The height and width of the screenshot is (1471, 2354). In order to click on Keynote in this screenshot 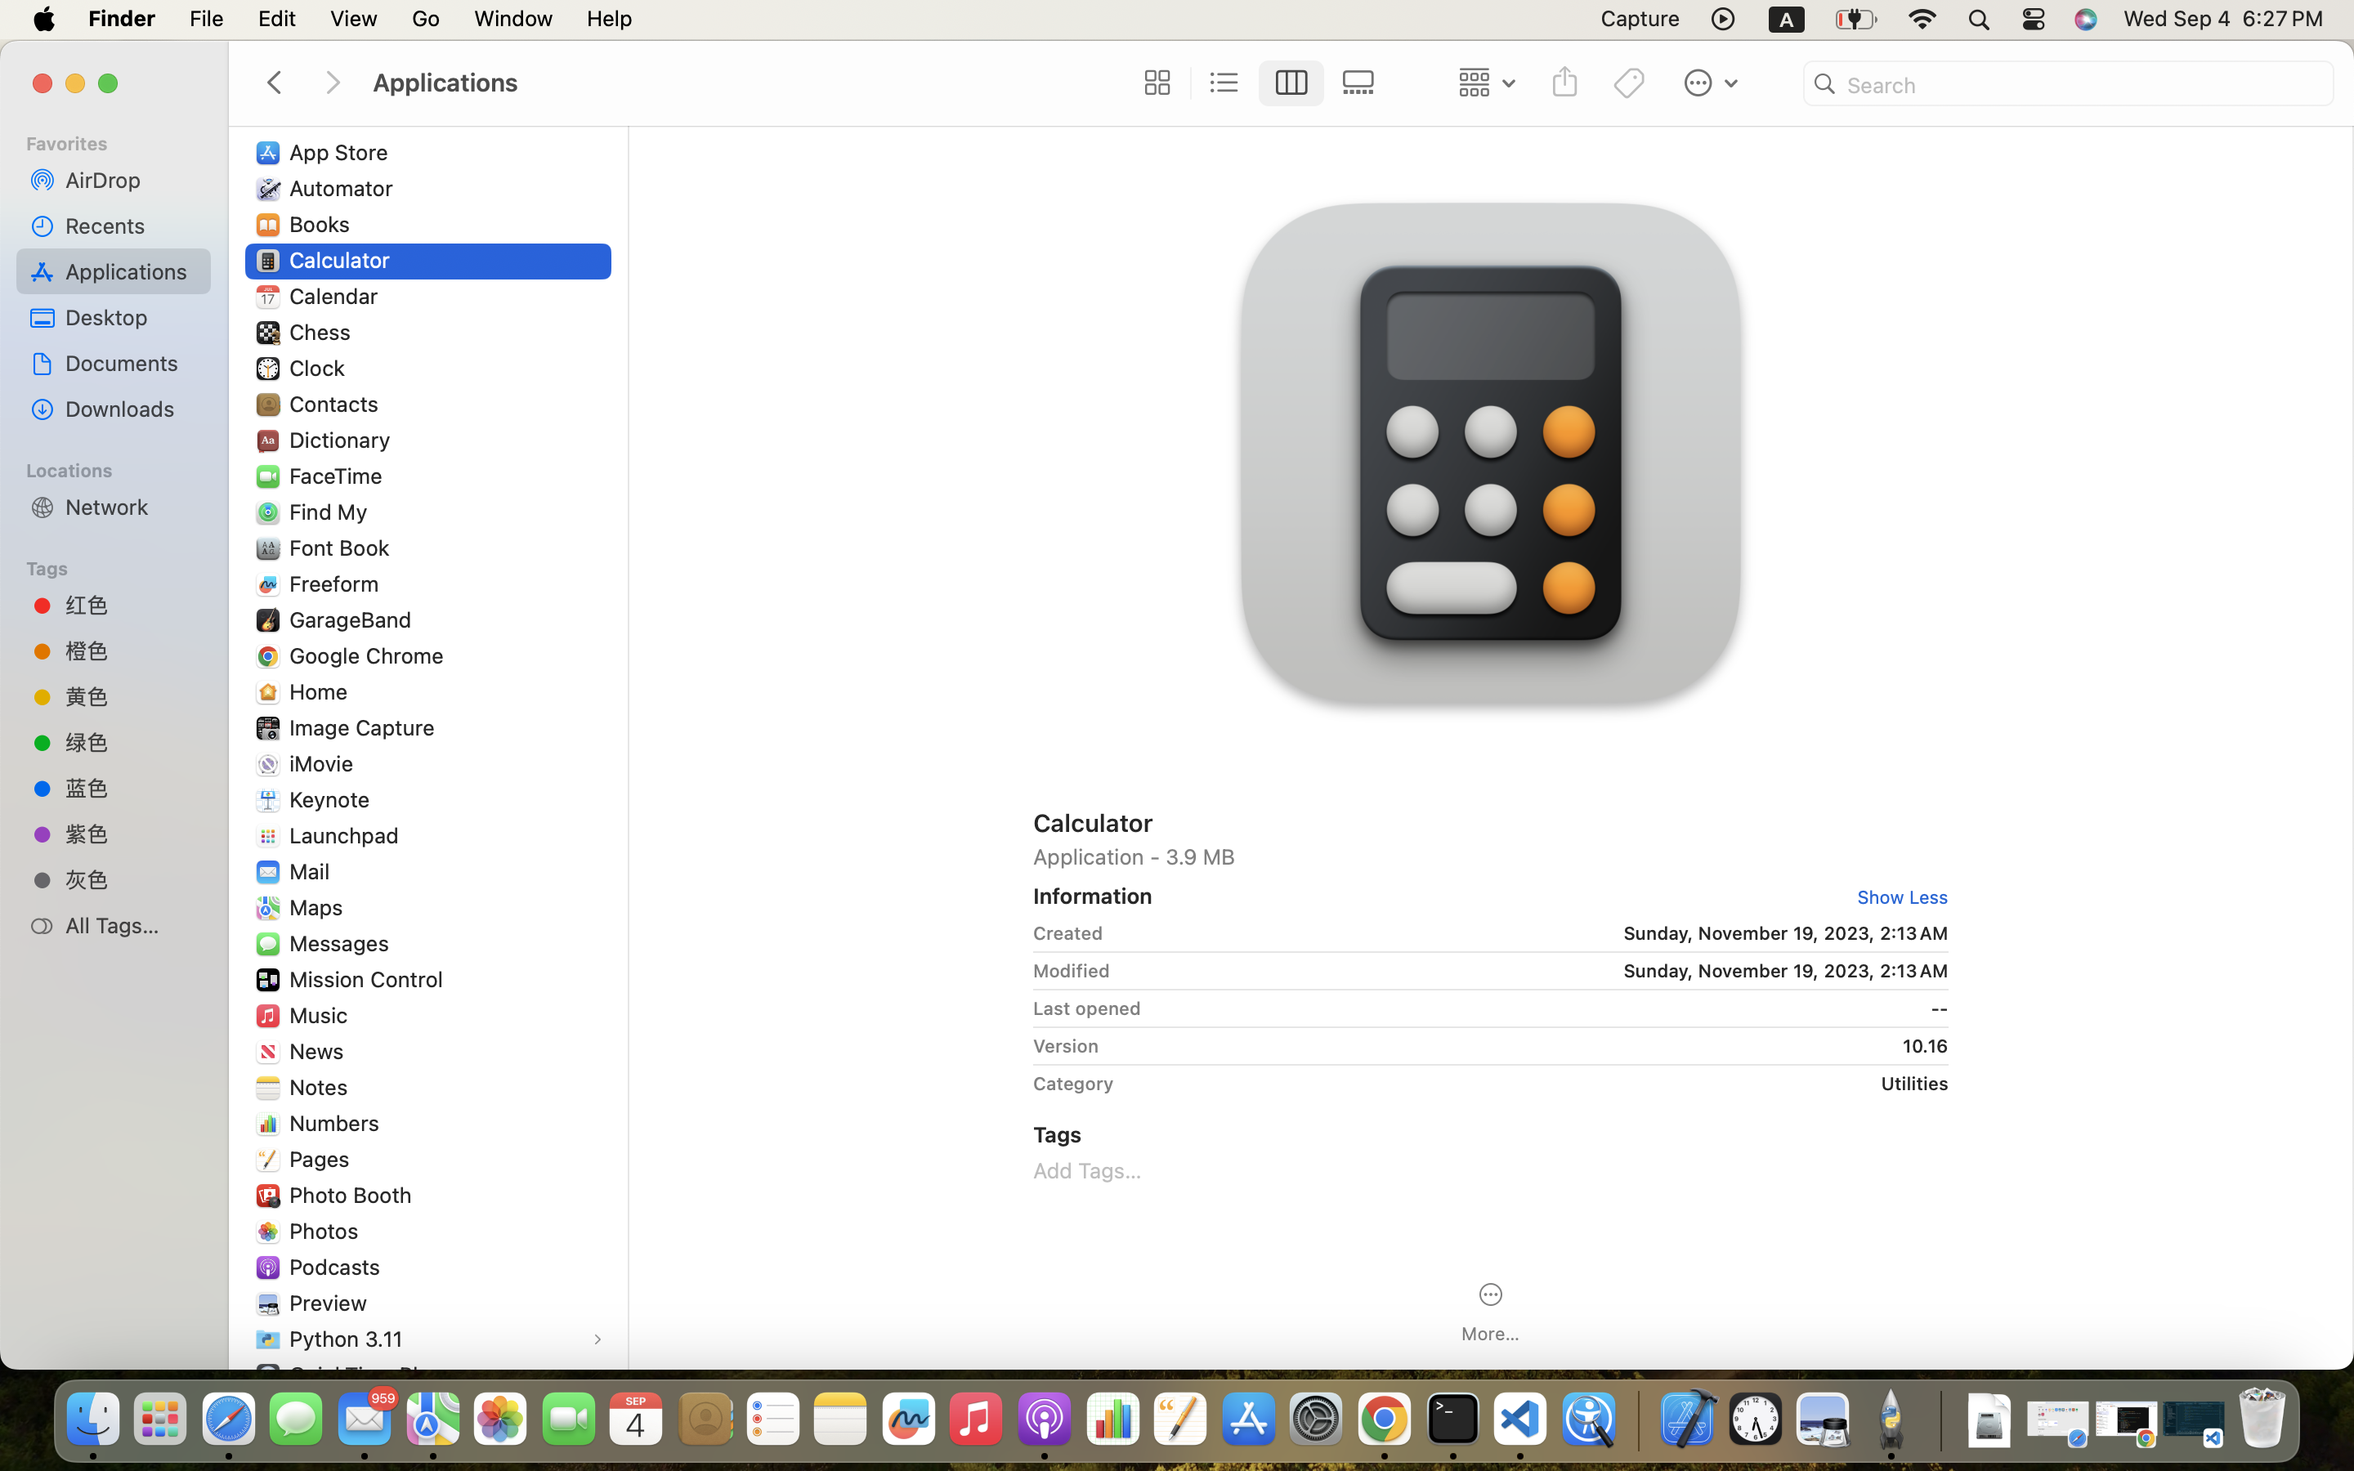, I will do `click(333, 799)`.